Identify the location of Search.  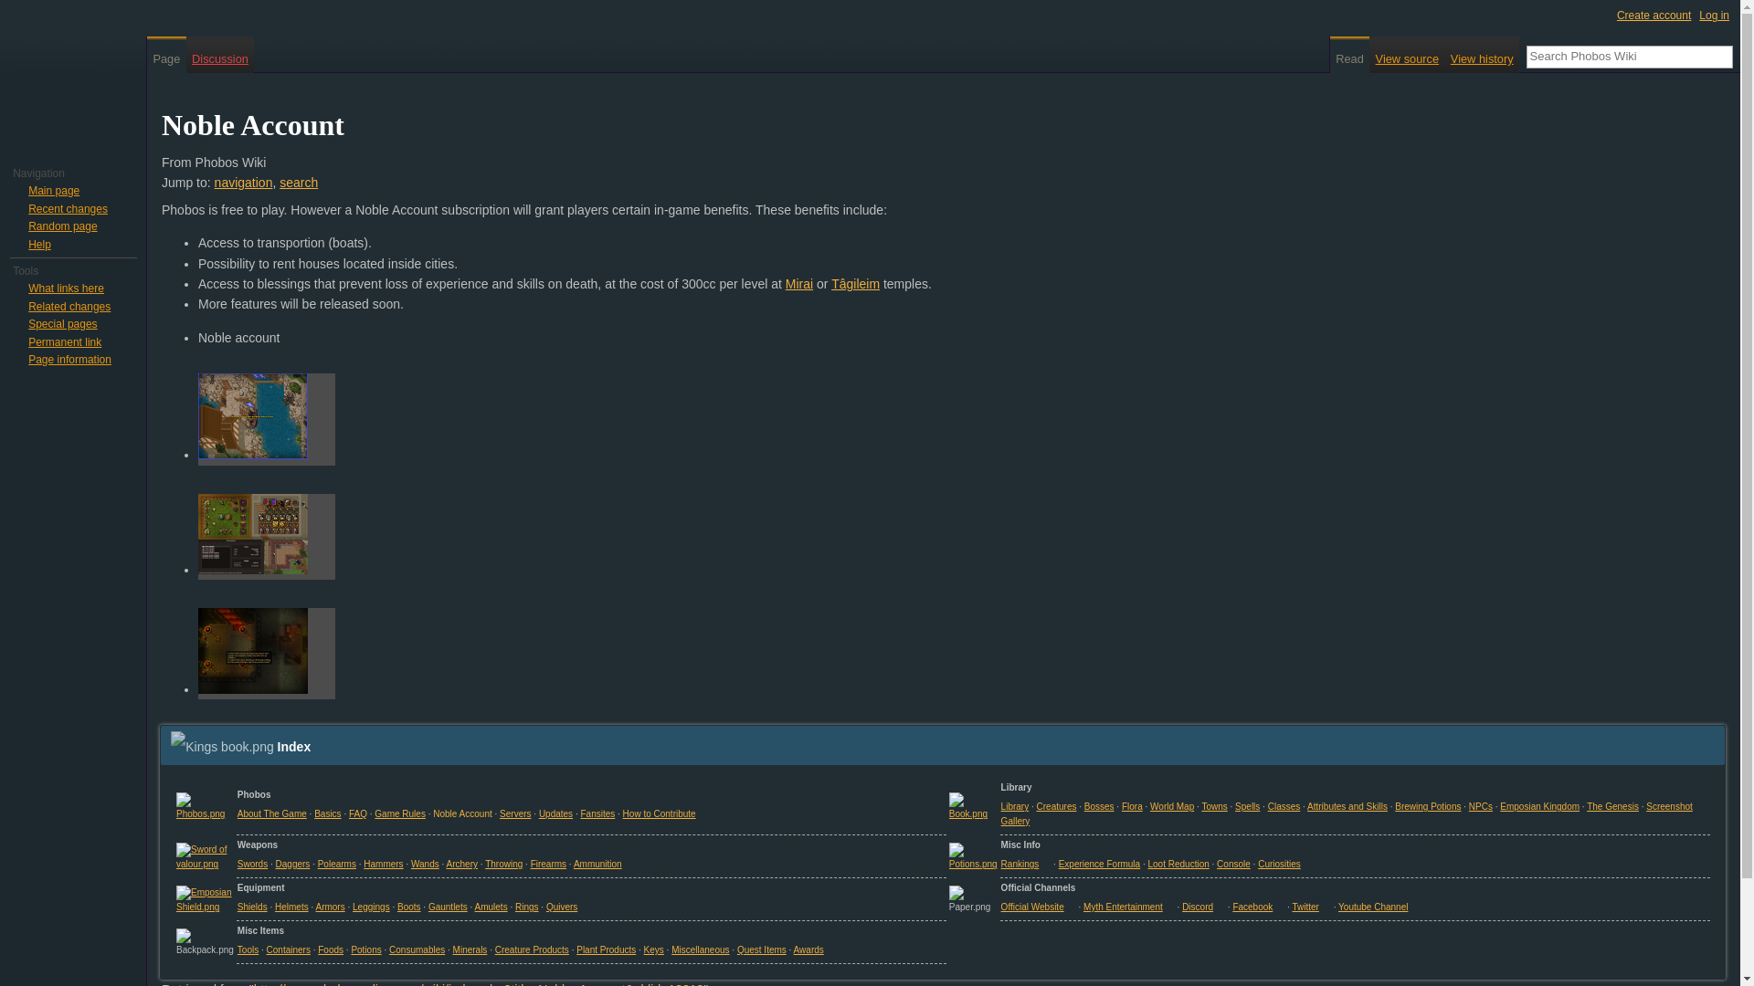
(1721, 57).